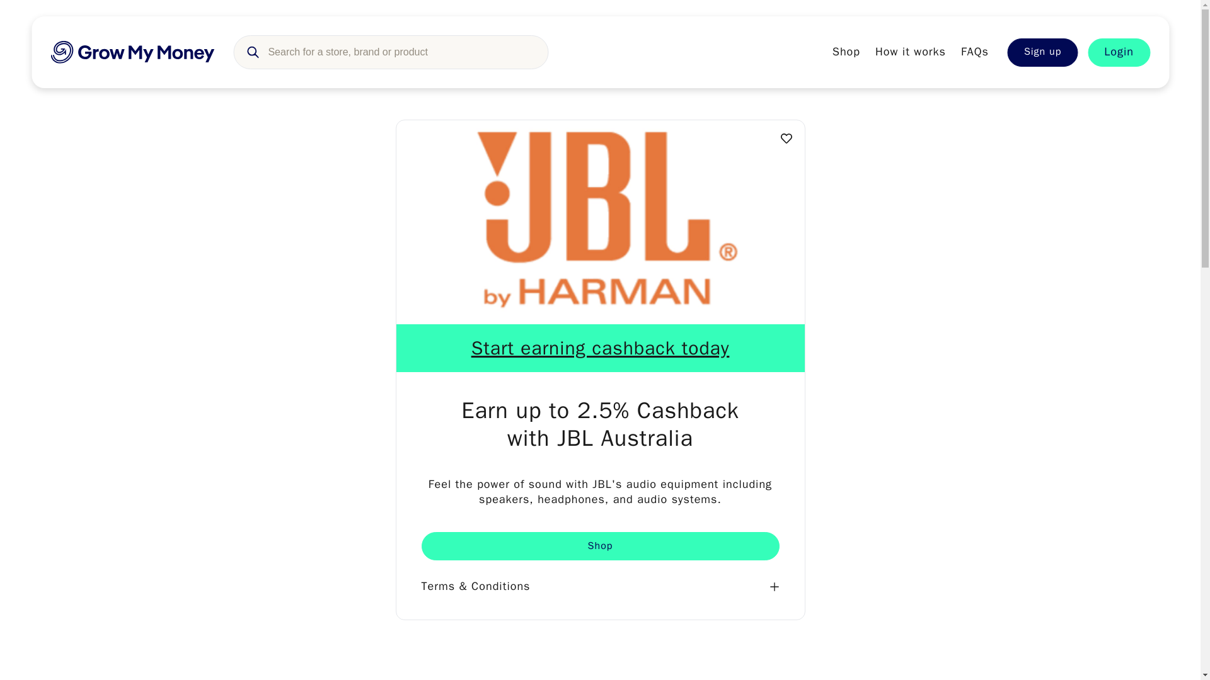 This screenshot has width=1210, height=680. What do you see at coordinates (846, 52) in the screenshot?
I see `Shop` at bounding box center [846, 52].